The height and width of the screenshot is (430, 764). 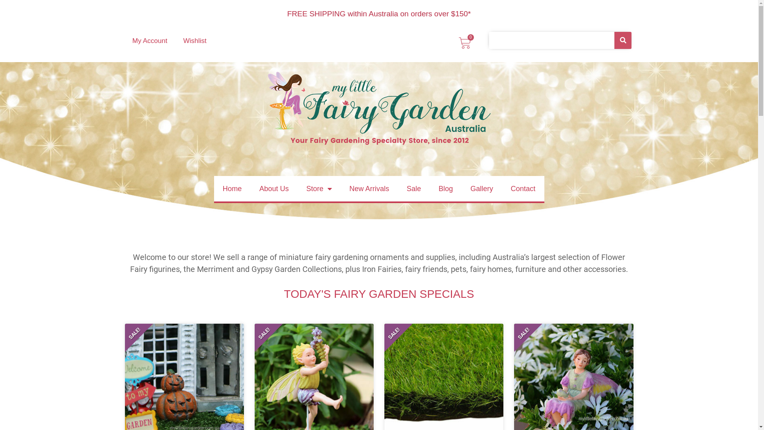 I want to click on About Us, so click(x=274, y=189).